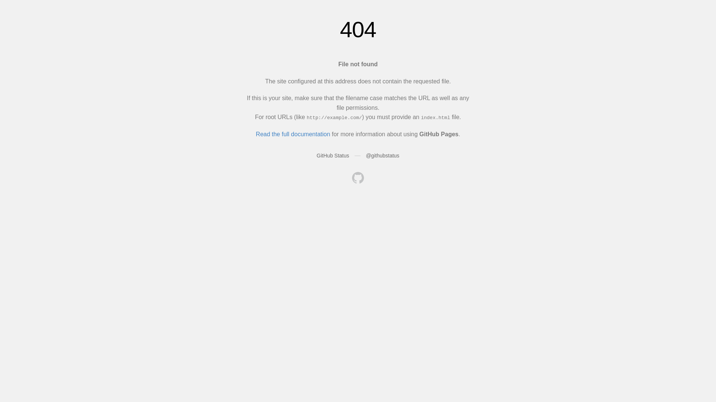 This screenshot has width=716, height=402. What do you see at coordinates (333, 156) in the screenshot?
I see `GitHub Status` at bounding box center [333, 156].